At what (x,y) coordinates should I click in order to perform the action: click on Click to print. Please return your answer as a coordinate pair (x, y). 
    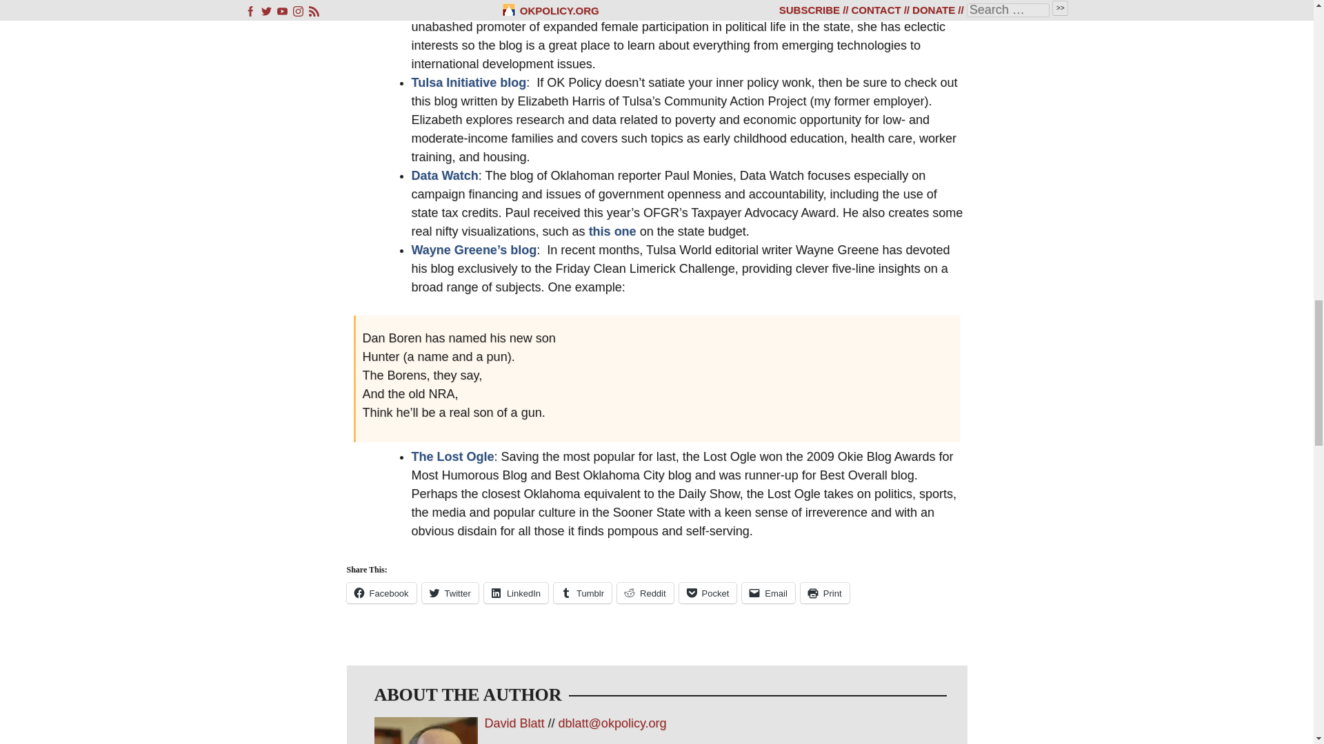
    Looking at the image, I should click on (825, 592).